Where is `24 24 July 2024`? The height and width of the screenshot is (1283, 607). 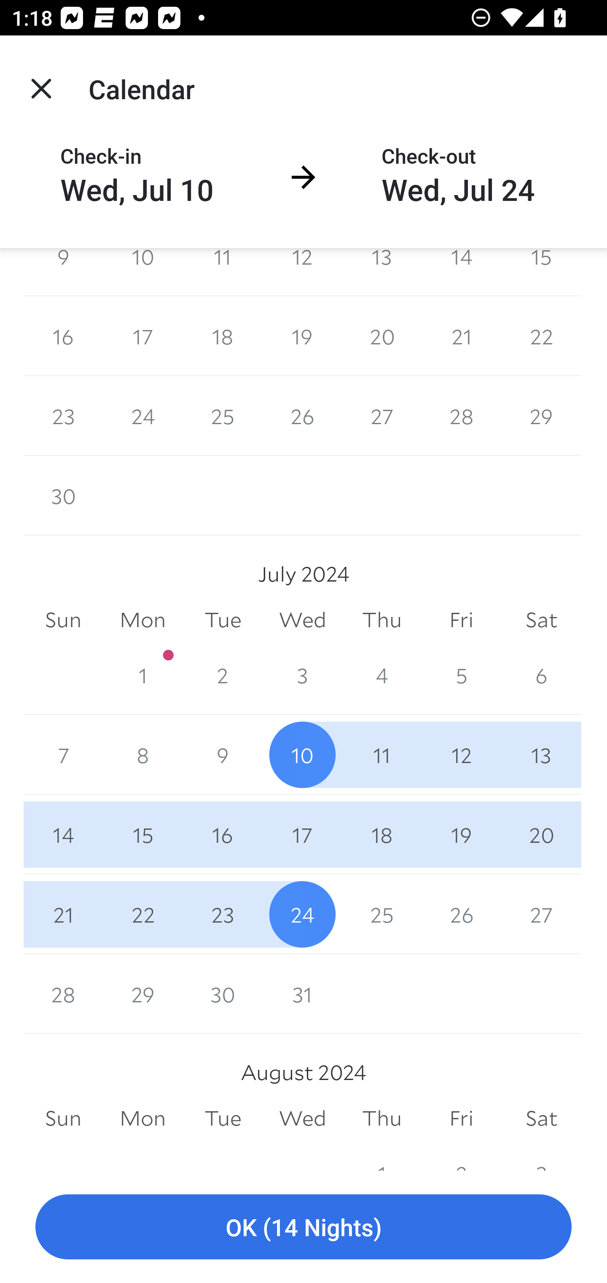
24 24 July 2024 is located at coordinates (303, 915).